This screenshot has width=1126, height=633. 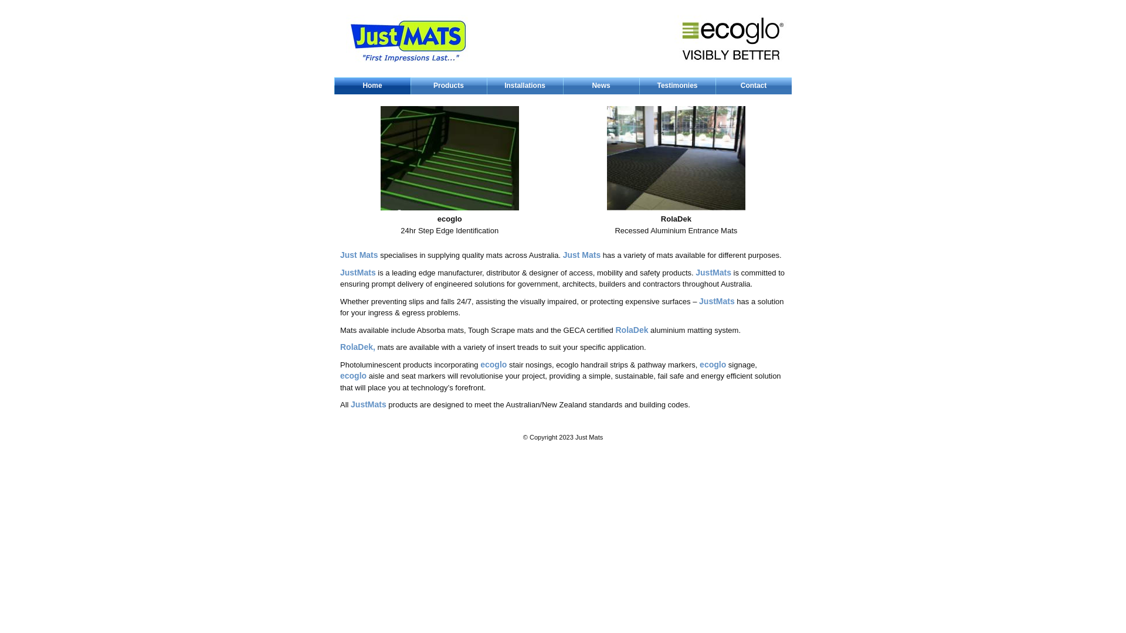 I want to click on News, so click(x=601, y=86).